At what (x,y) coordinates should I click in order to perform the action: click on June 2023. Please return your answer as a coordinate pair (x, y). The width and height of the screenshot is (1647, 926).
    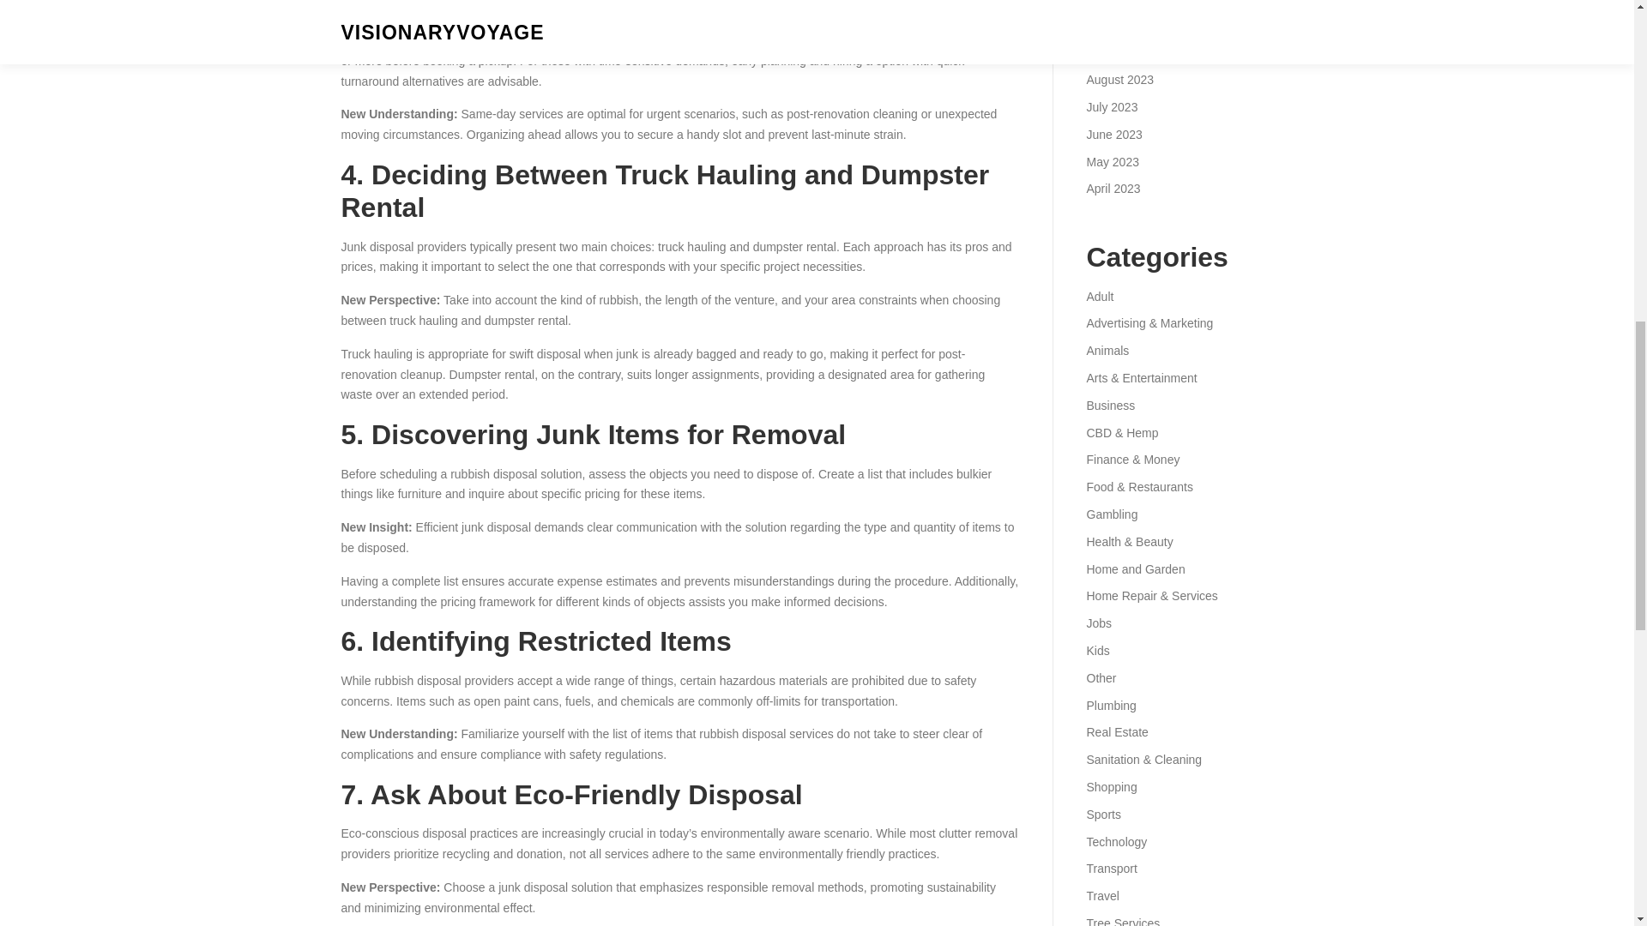
    Looking at the image, I should click on (1113, 135).